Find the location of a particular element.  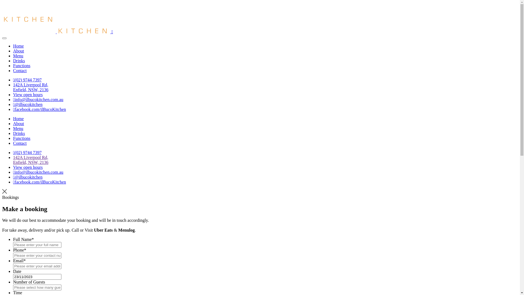

View open hours is located at coordinates (28, 95).